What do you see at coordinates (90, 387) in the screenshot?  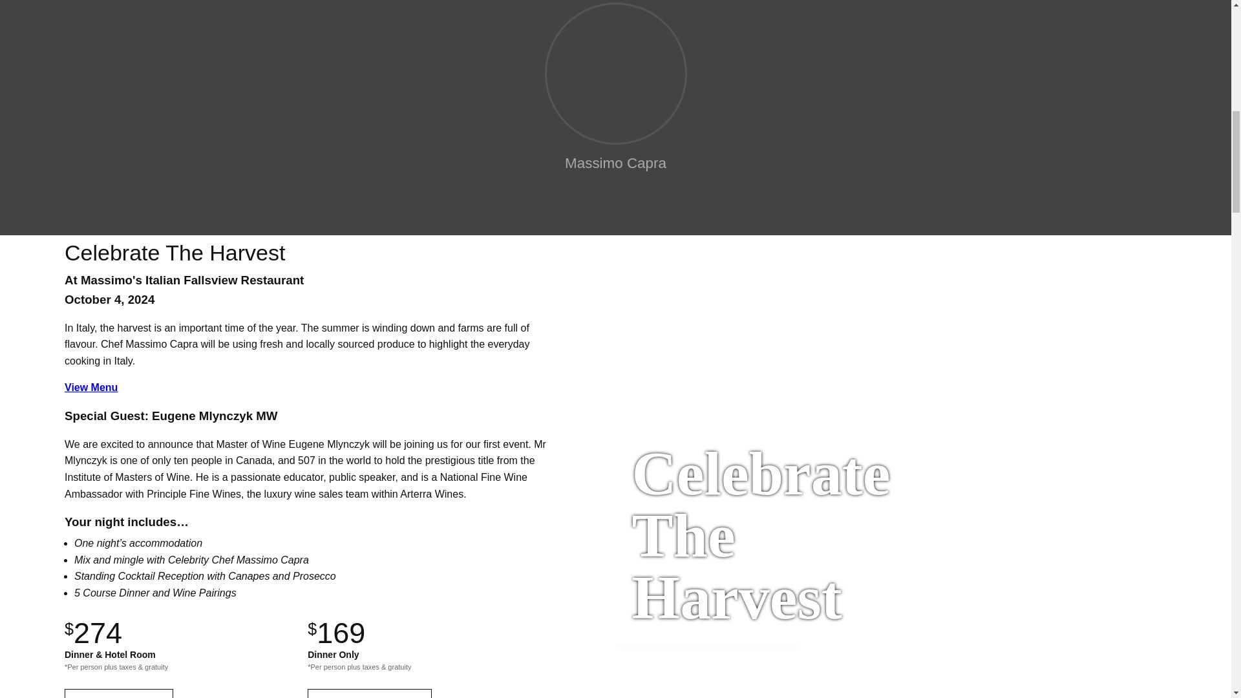 I see `View Menu` at bounding box center [90, 387].